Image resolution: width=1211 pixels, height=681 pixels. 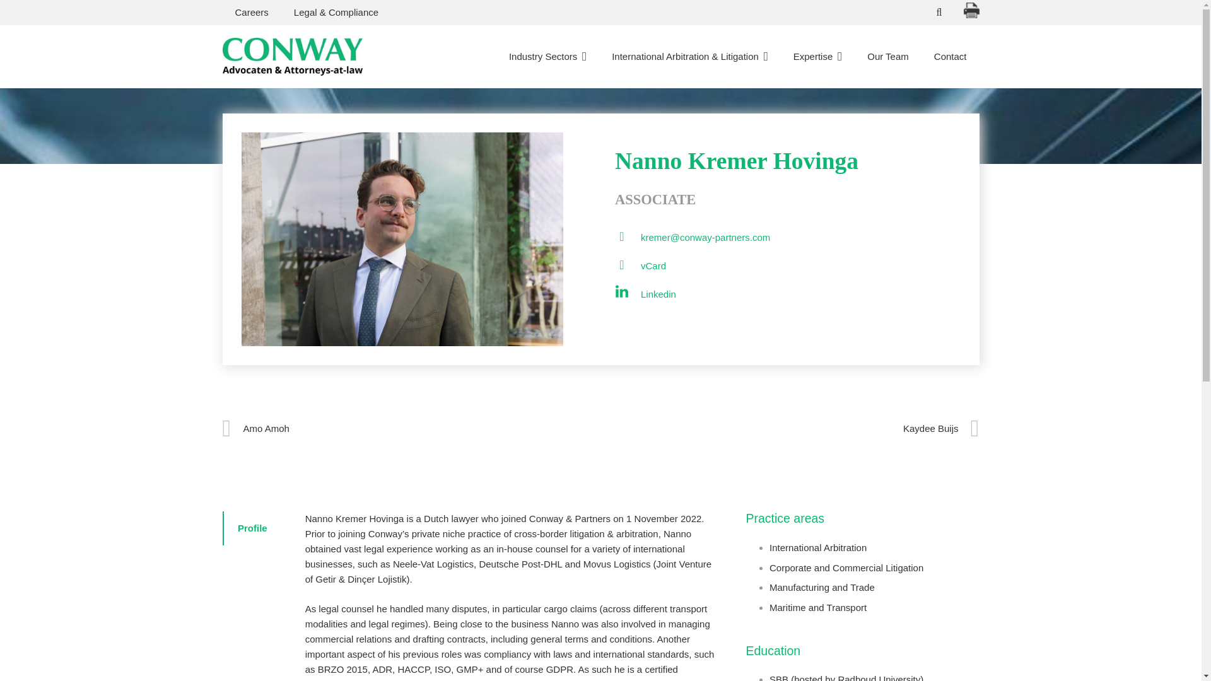 What do you see at coordinates (251, 13) in the screenshot?
I see `Careers` at bounding box center [251, 13].